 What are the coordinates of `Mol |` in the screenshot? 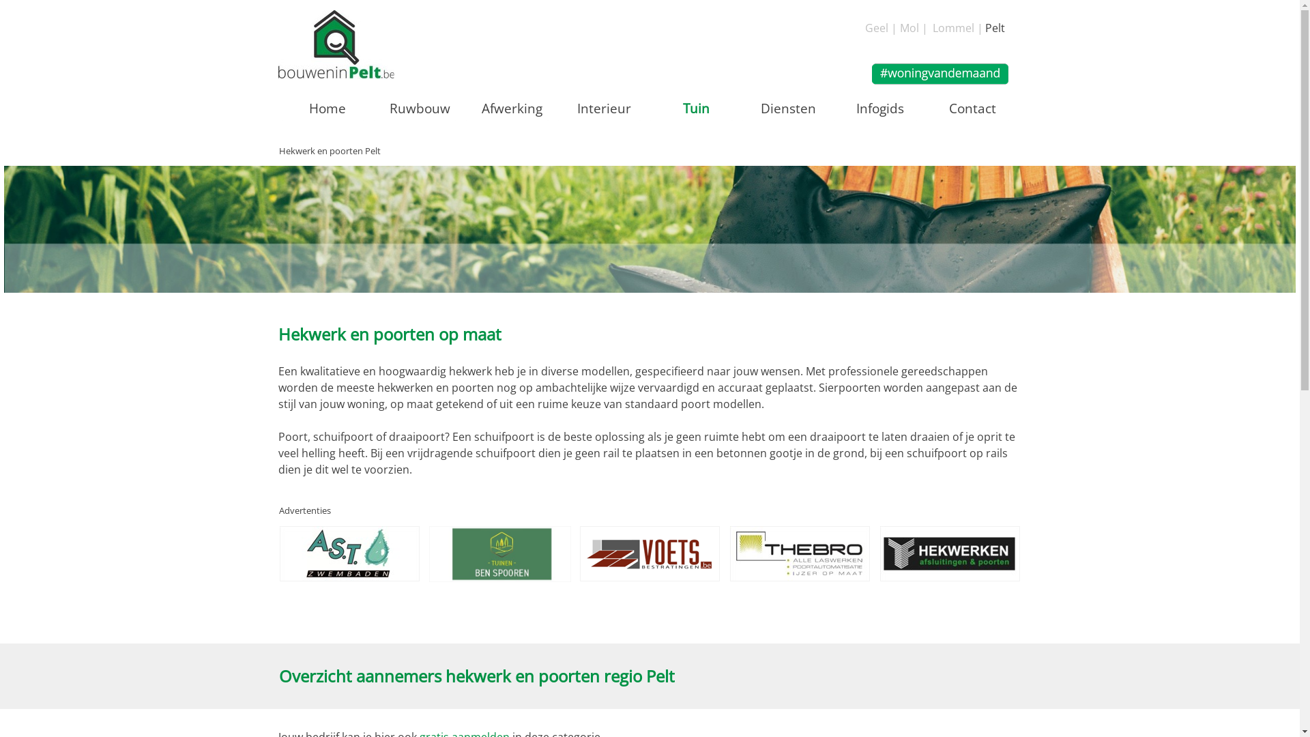 It's located at (913, 28).